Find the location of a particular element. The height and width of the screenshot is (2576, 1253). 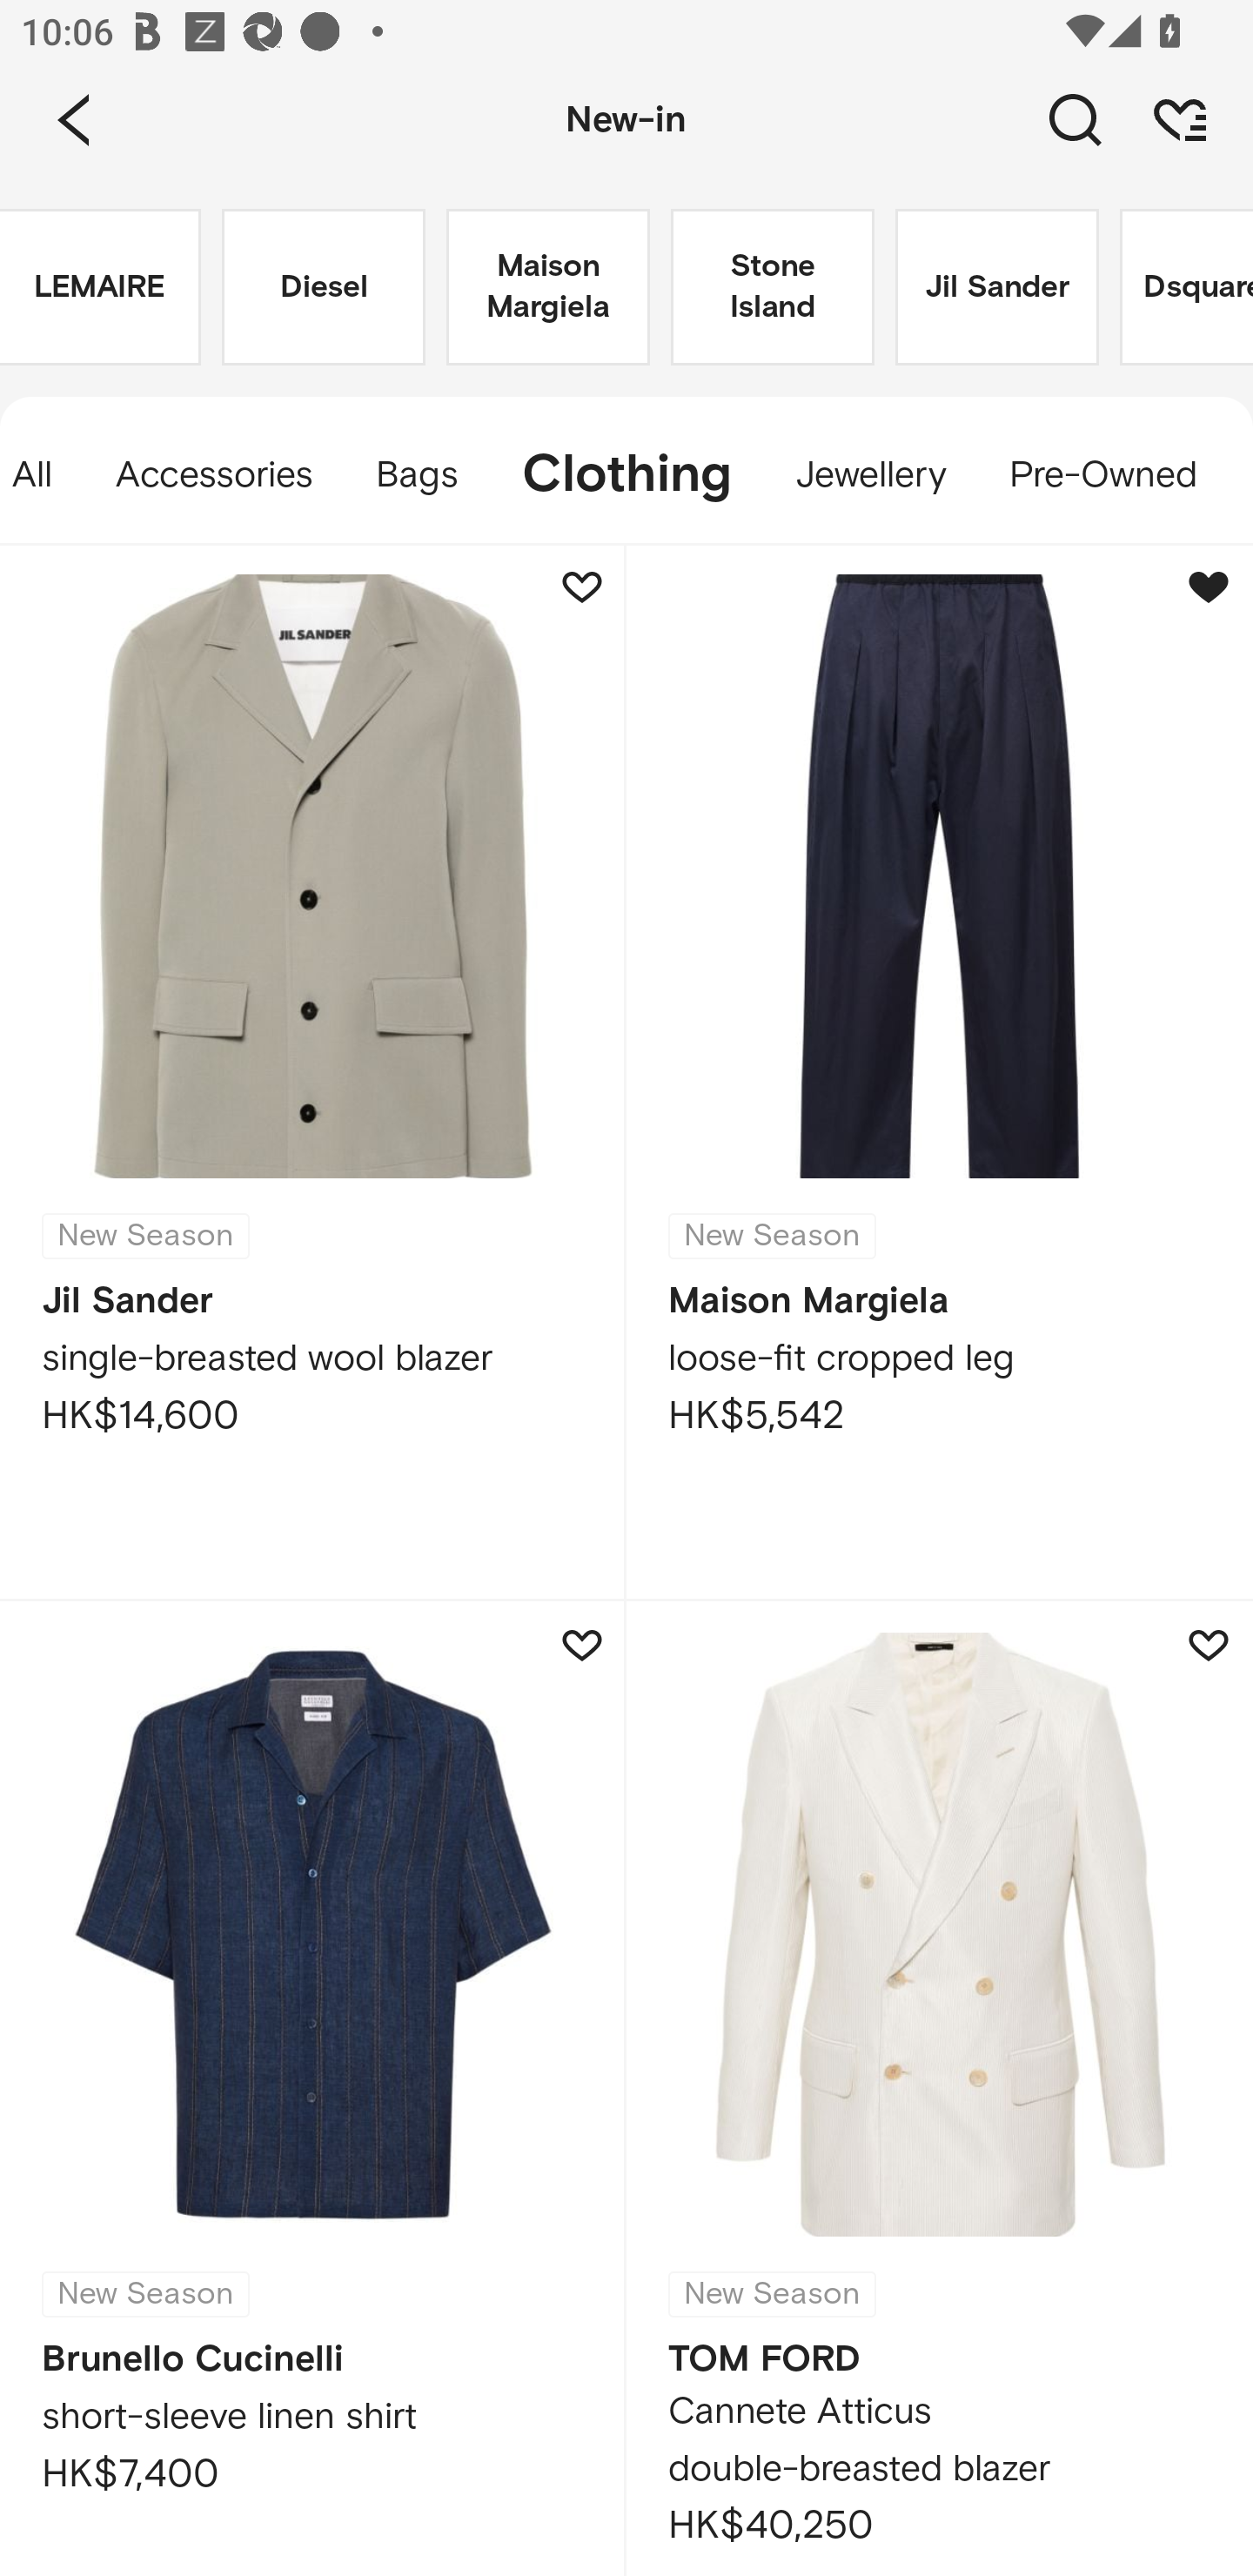

Pre-Owned is located at coordinates (1102, 475).